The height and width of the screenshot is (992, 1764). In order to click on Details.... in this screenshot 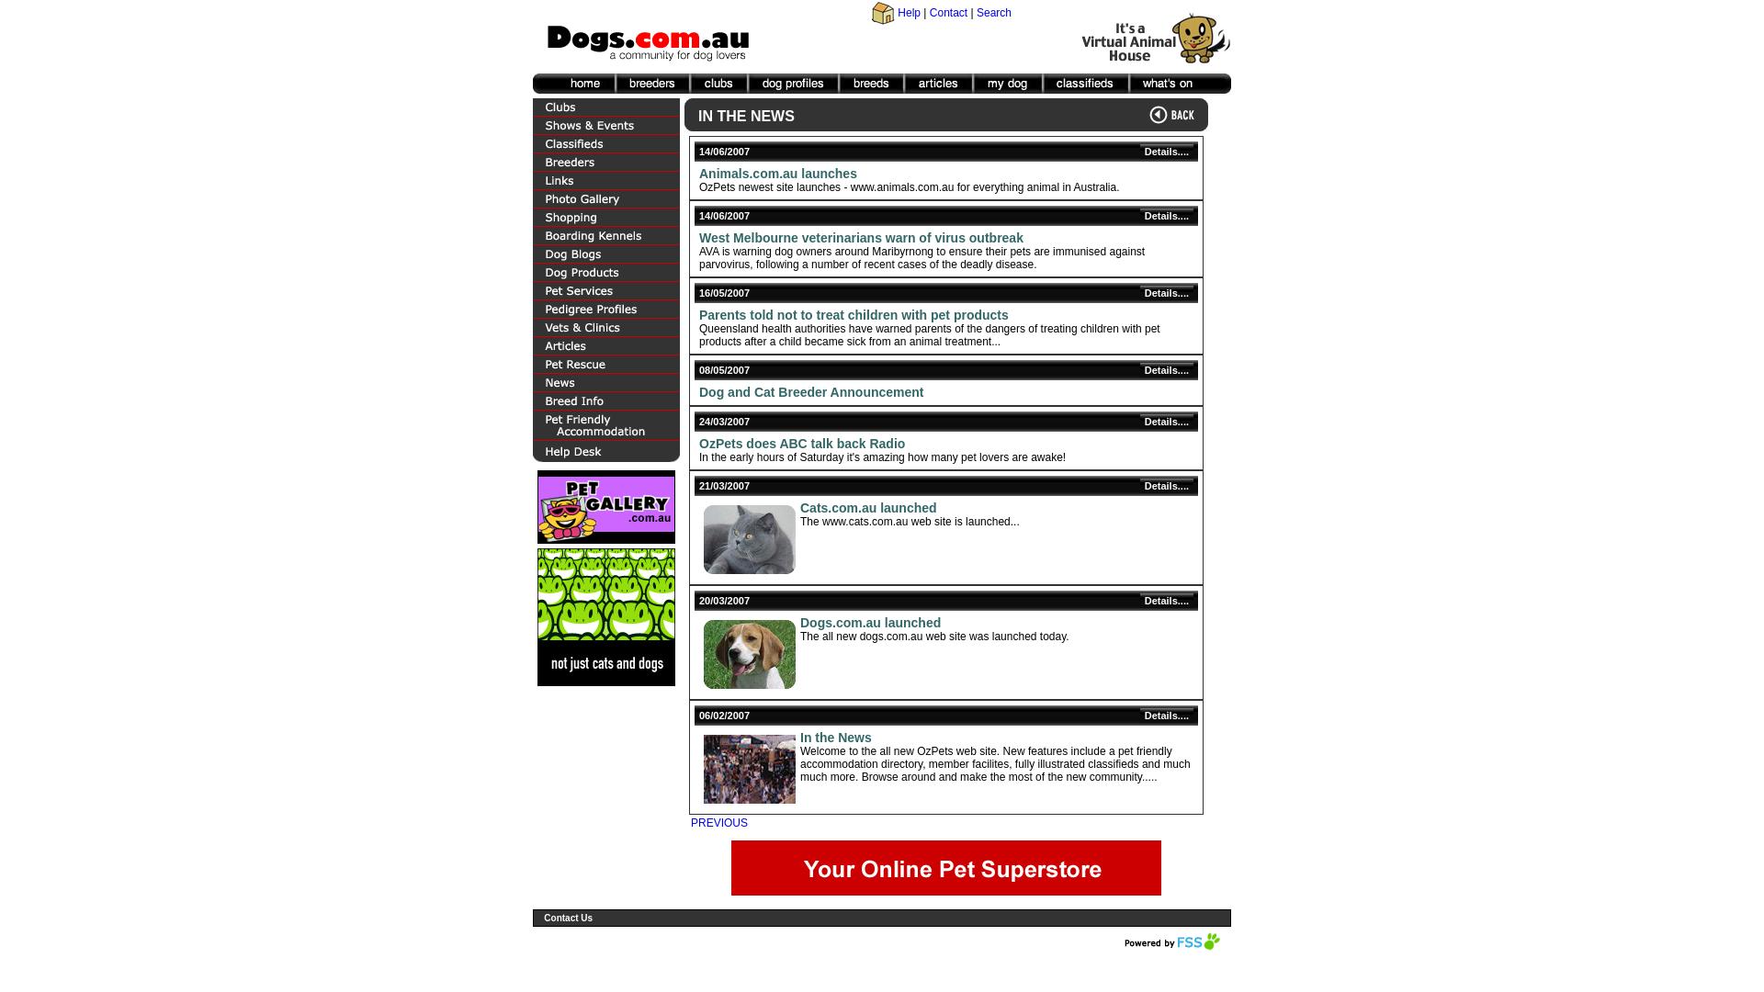, I will do `click(1167, 716)`.